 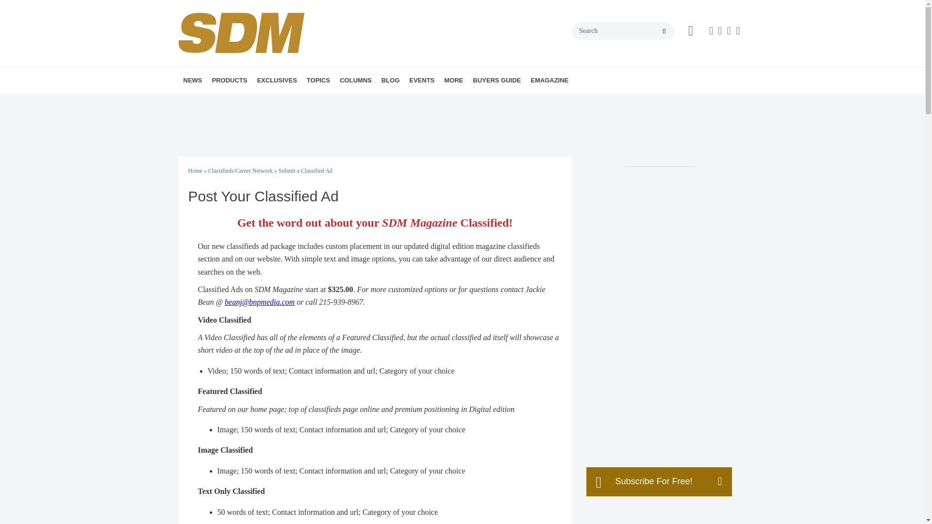 I want to click on Search, so click(x=623, y=31).